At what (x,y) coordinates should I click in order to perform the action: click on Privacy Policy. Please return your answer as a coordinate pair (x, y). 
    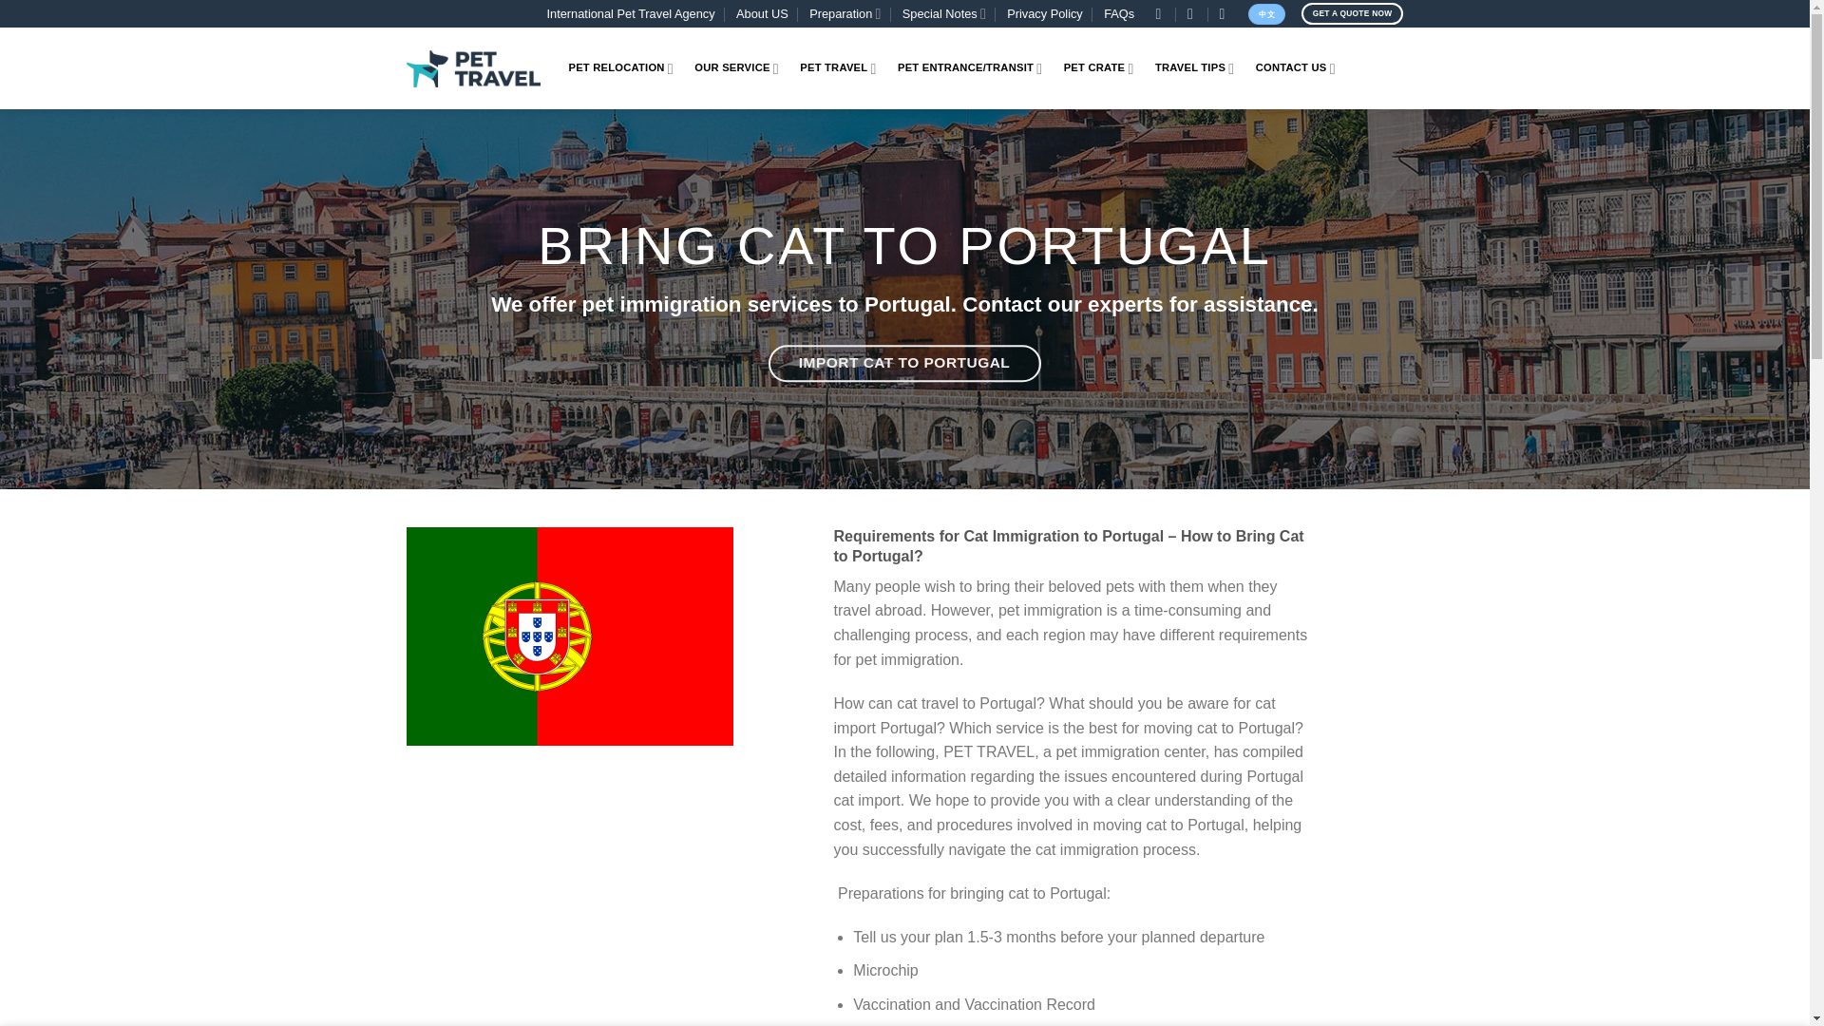
    Looking at the image, I should click on (1045, 14).